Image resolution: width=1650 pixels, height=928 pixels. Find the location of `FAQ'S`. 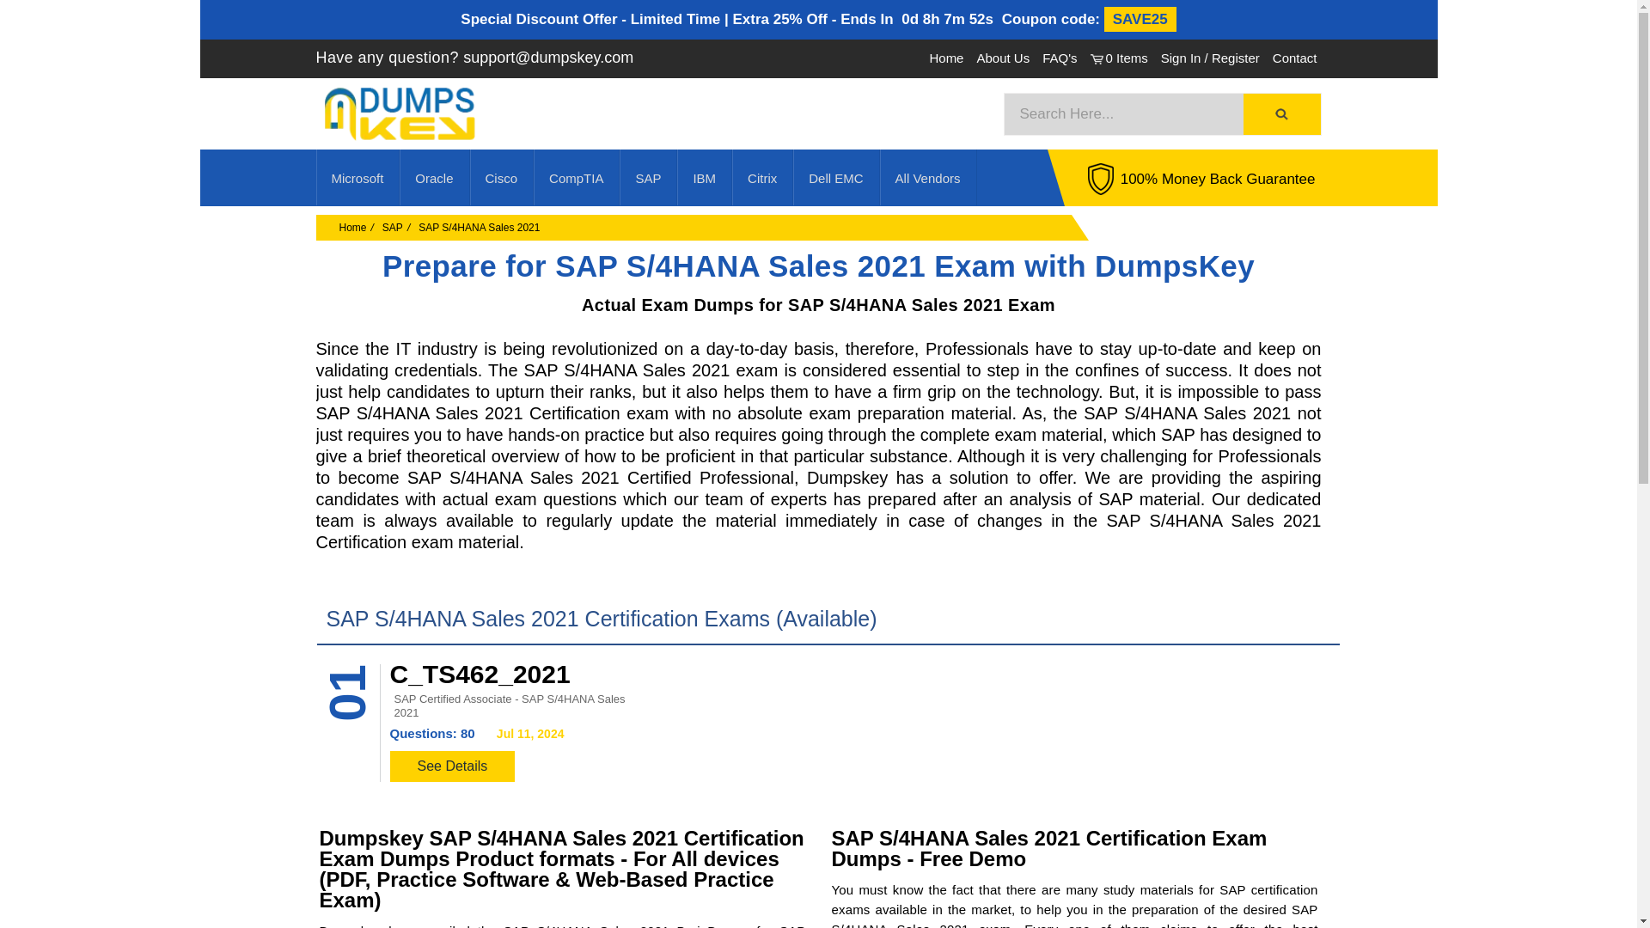

FAQ'S is located at coordinates (1060, 58).